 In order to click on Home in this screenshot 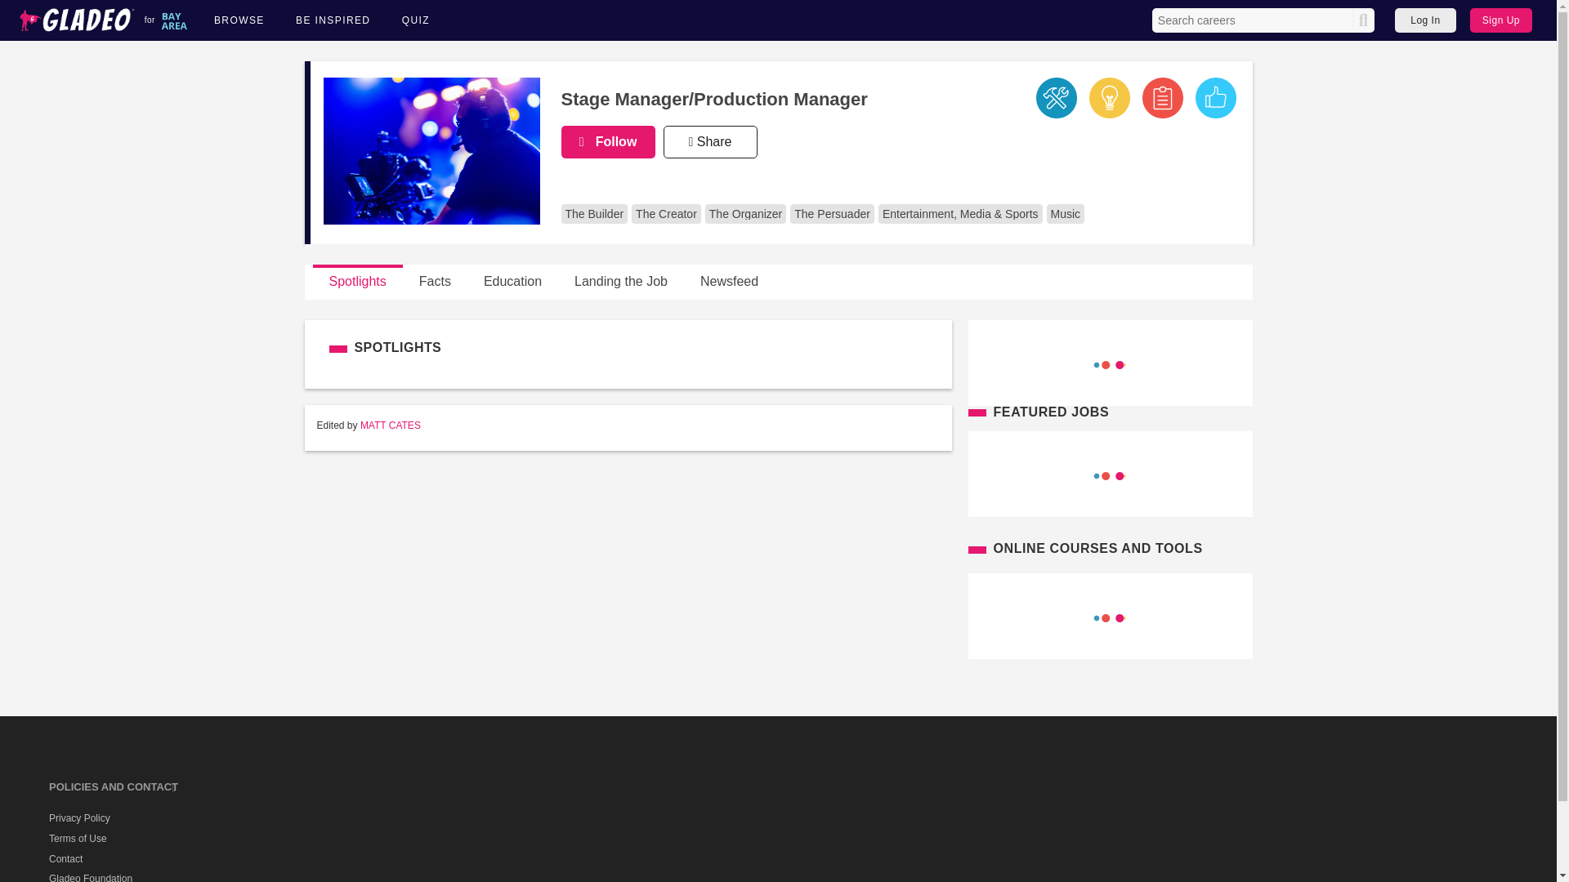, I will do `click(101, 20)`.